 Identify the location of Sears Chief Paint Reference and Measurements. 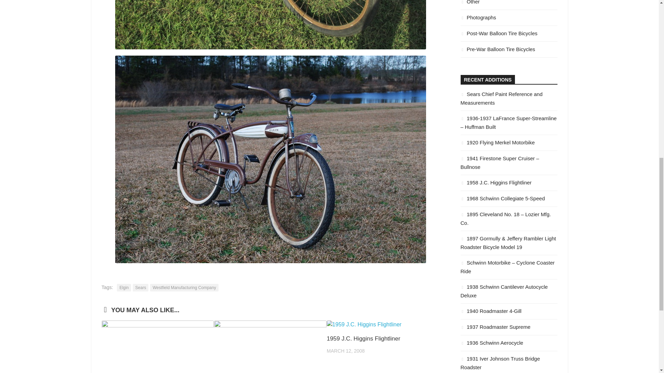
(501, 98).